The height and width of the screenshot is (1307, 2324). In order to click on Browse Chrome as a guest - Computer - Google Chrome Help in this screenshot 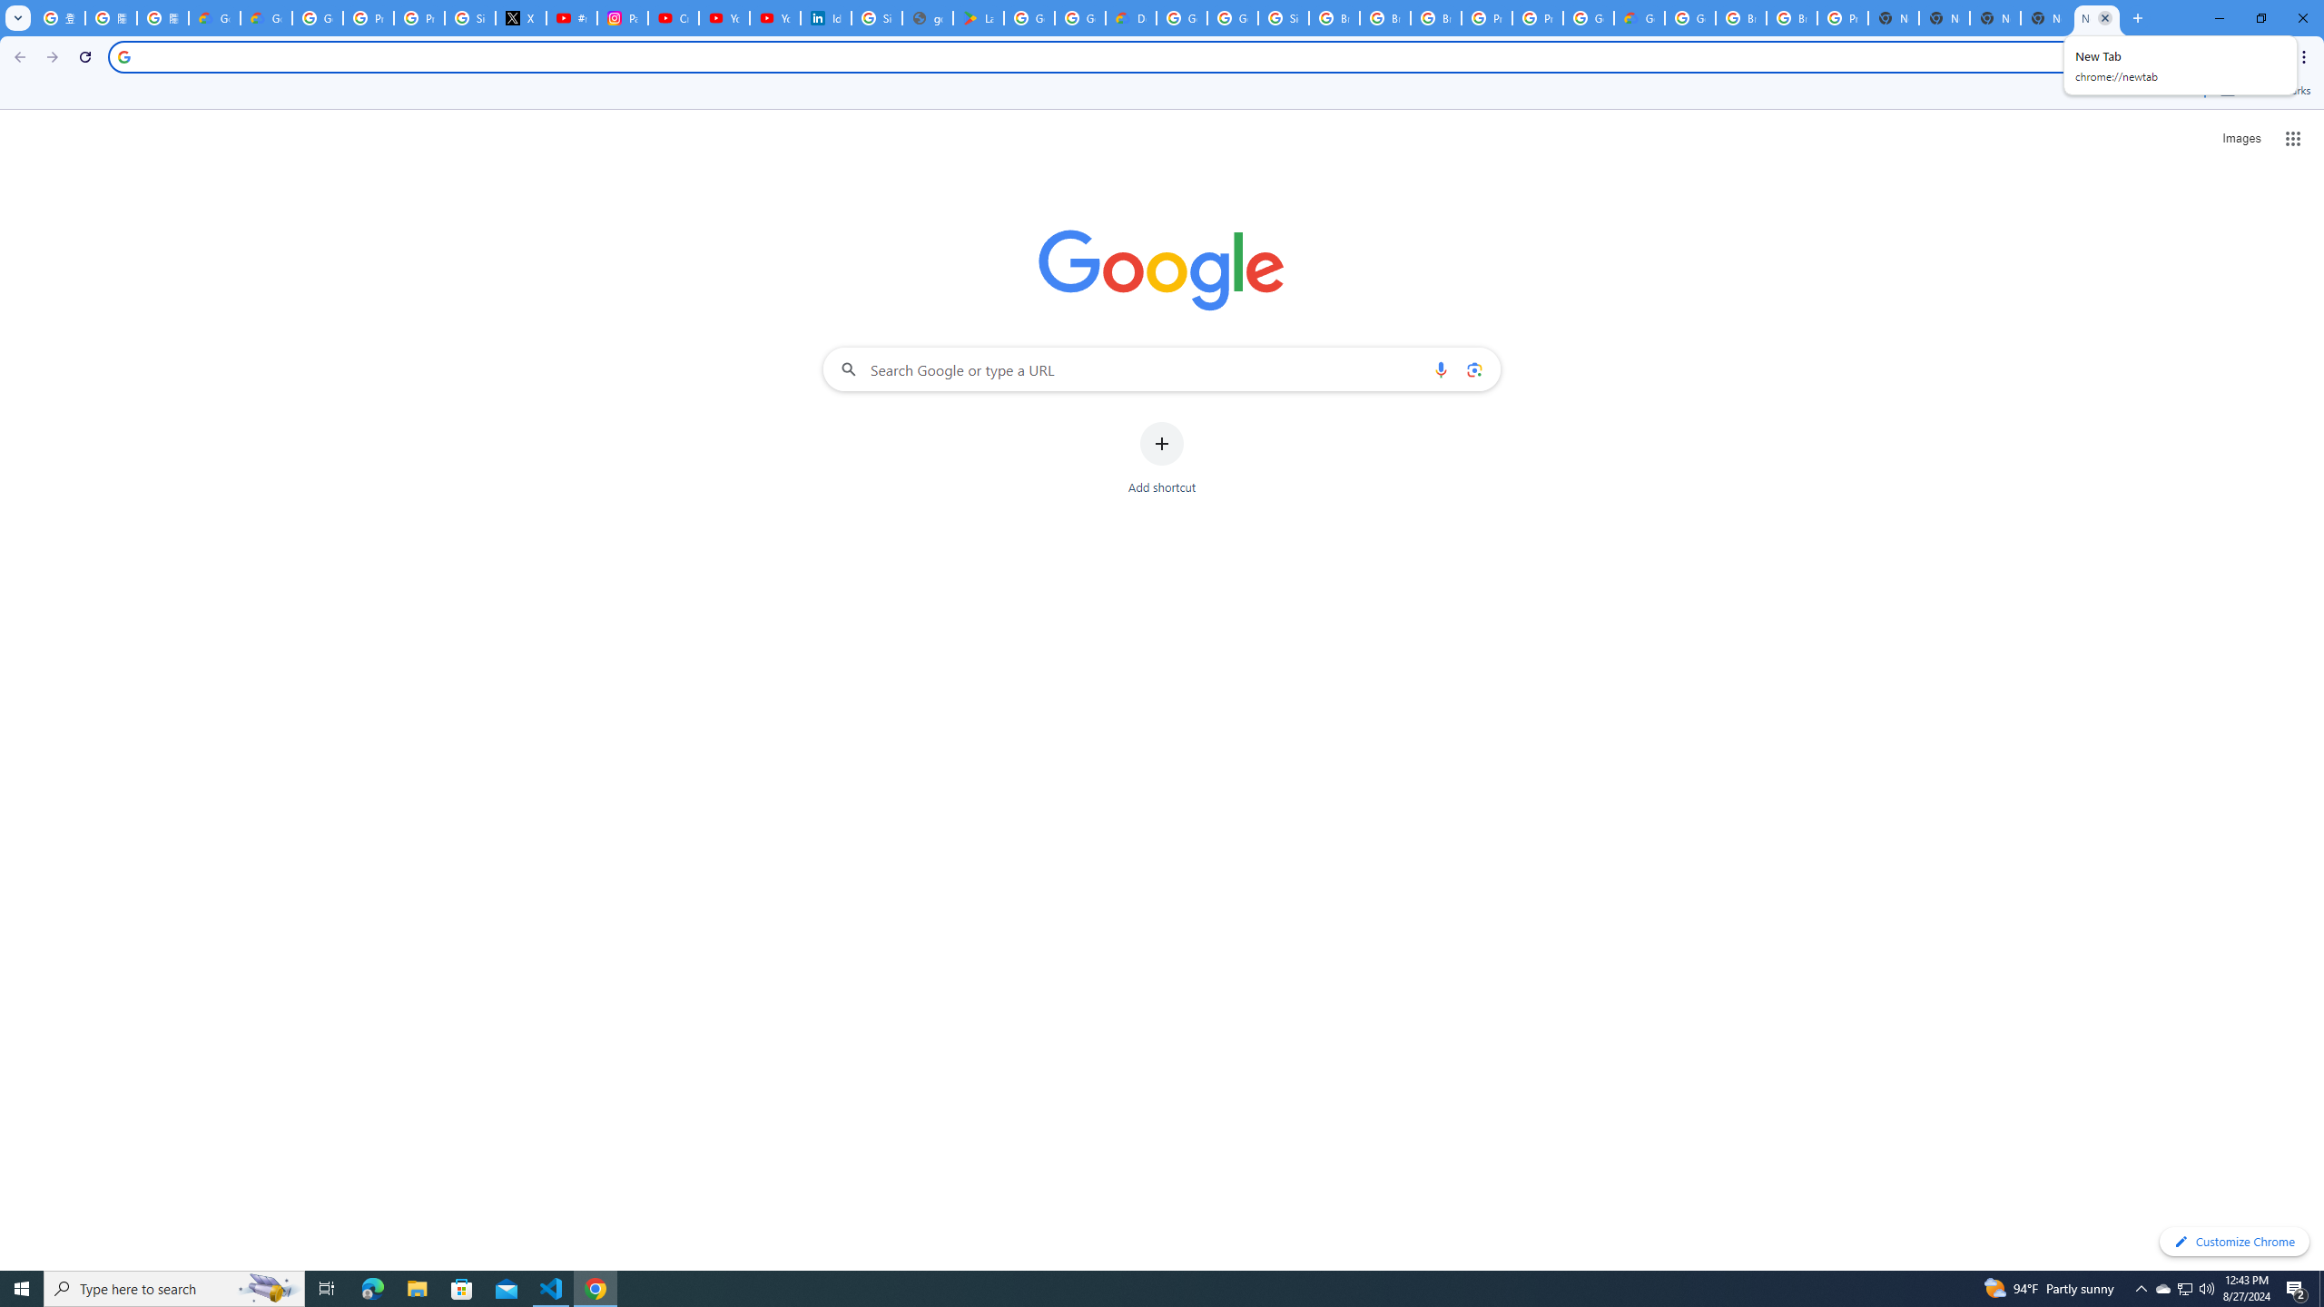, I will do `click(1436, 18)`.